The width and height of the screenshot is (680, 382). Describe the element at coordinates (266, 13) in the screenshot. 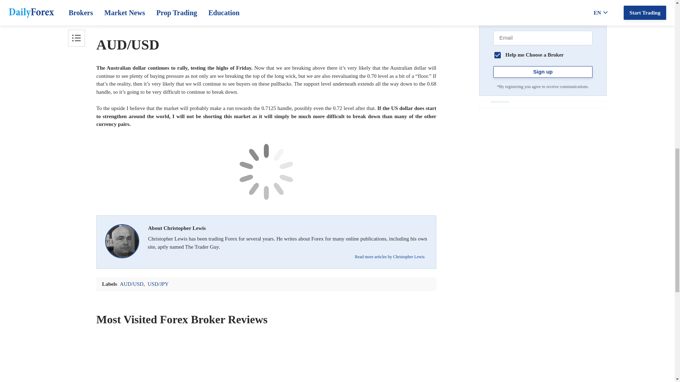

I see `usdjpy` at that location.